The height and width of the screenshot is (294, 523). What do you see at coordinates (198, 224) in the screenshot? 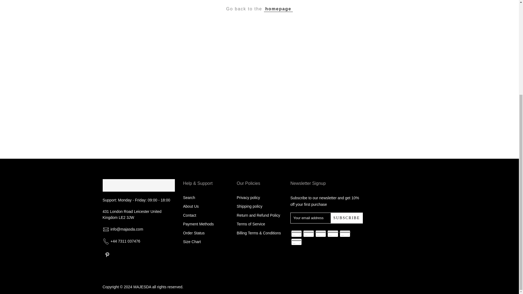
I see `Payment Methods` at bounding box center [198, 224].